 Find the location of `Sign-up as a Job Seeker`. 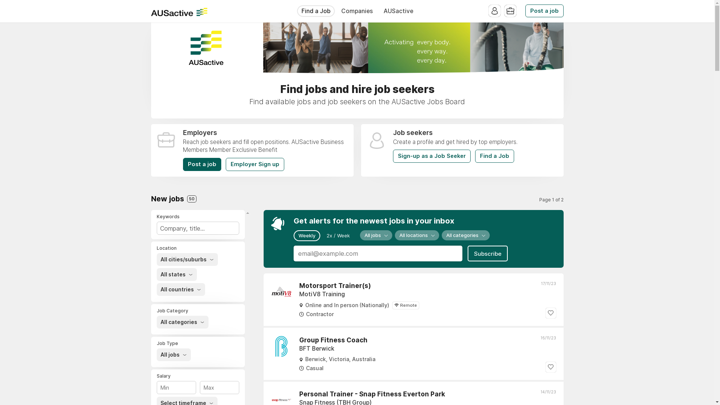

Sign-up as a Job Seeker is located at coordinates (432, 156).